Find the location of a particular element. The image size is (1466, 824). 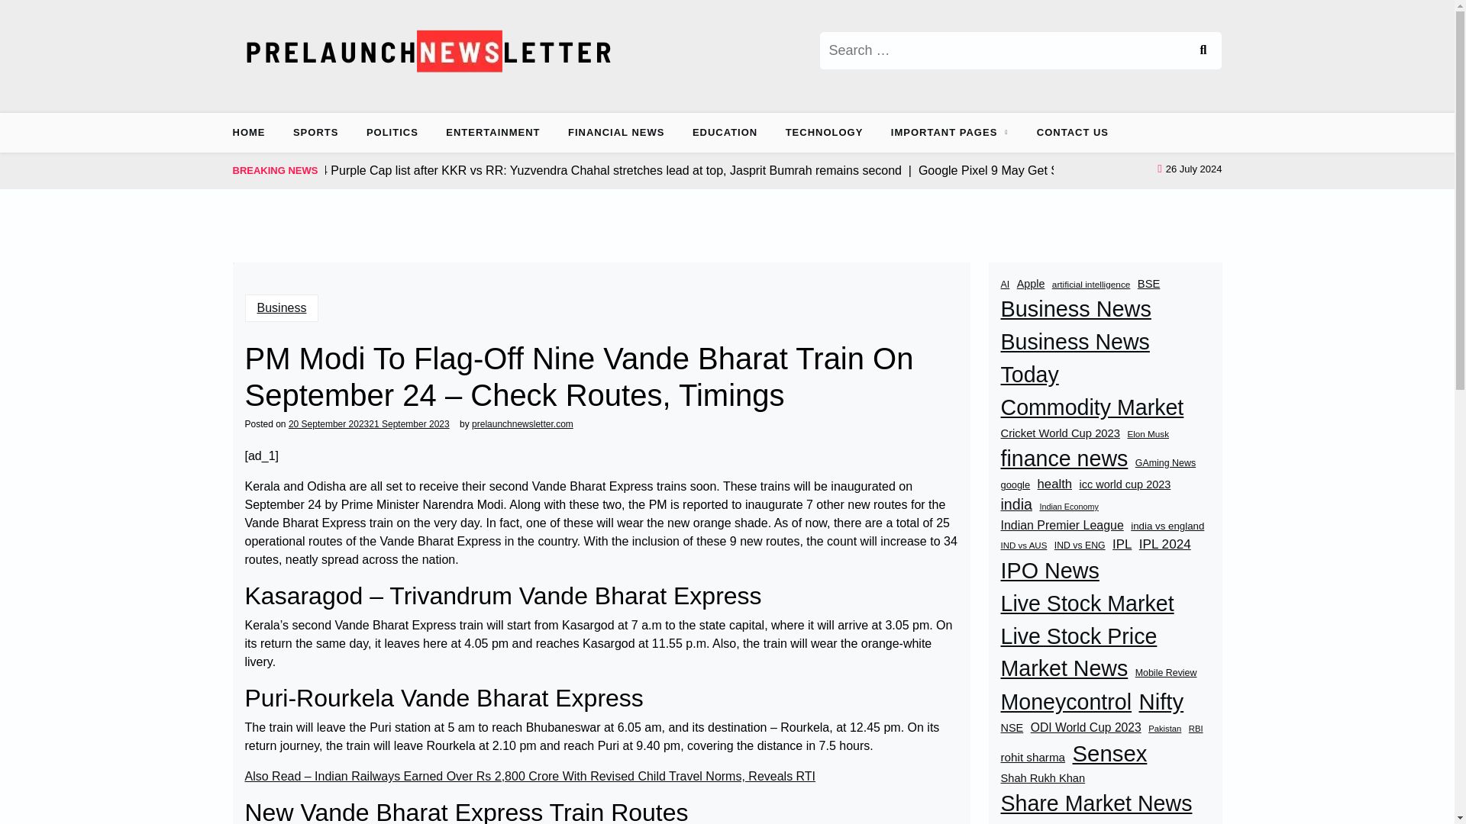

IMPORTANT PAGES is located at coordinates (944, 132).